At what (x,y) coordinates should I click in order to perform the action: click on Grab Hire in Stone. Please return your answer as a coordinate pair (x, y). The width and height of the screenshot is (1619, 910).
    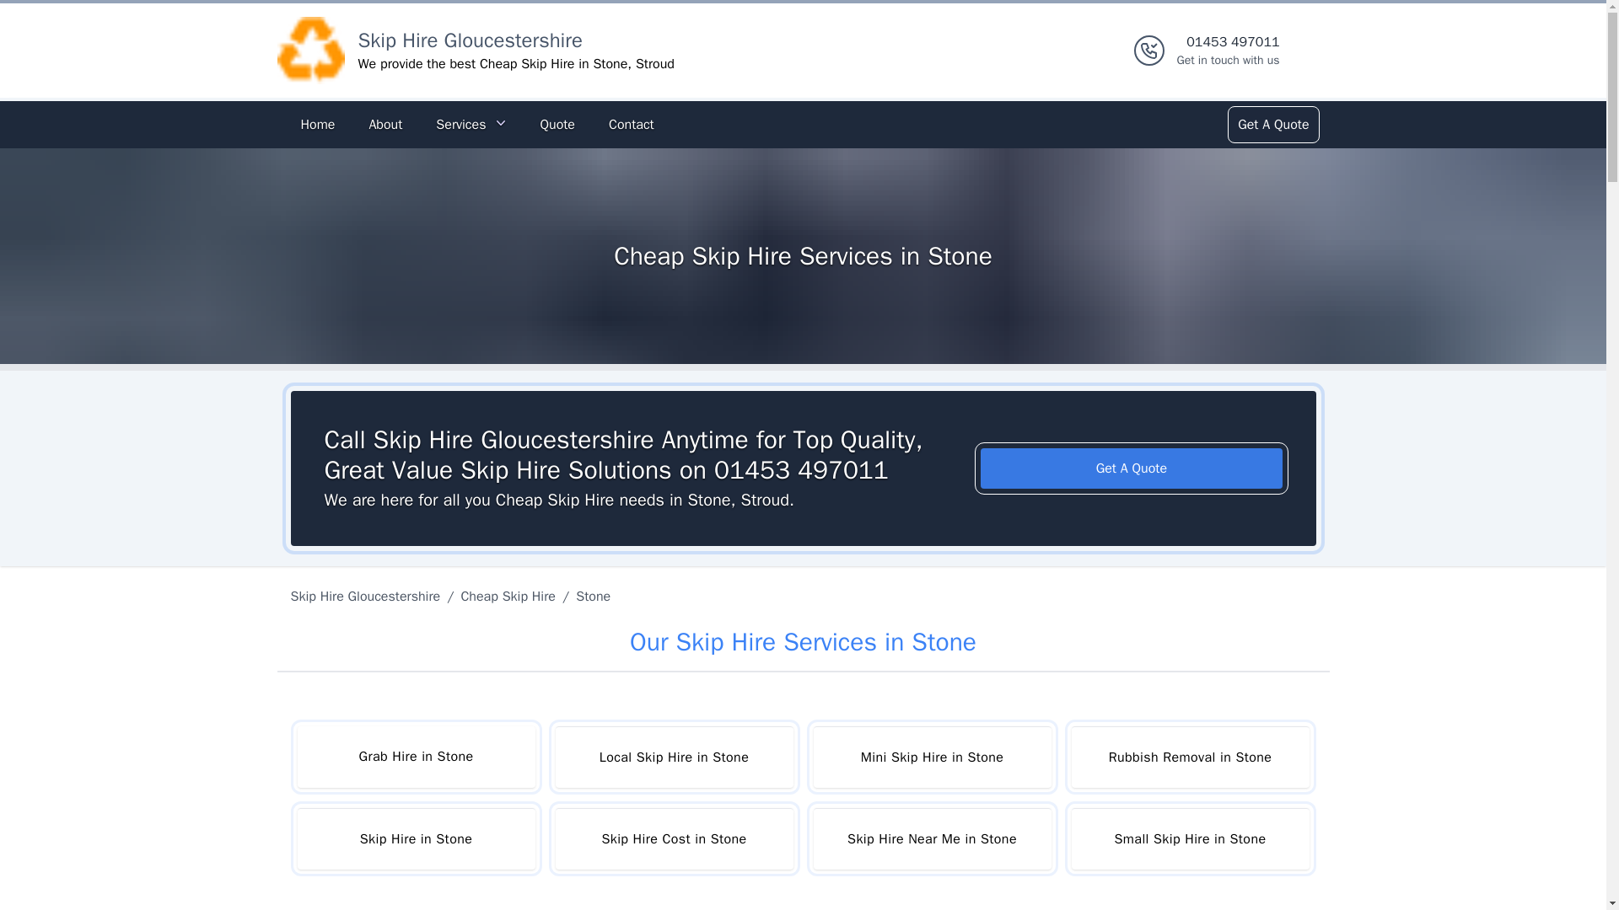
    Looking at the image, I should click on (415, 757).